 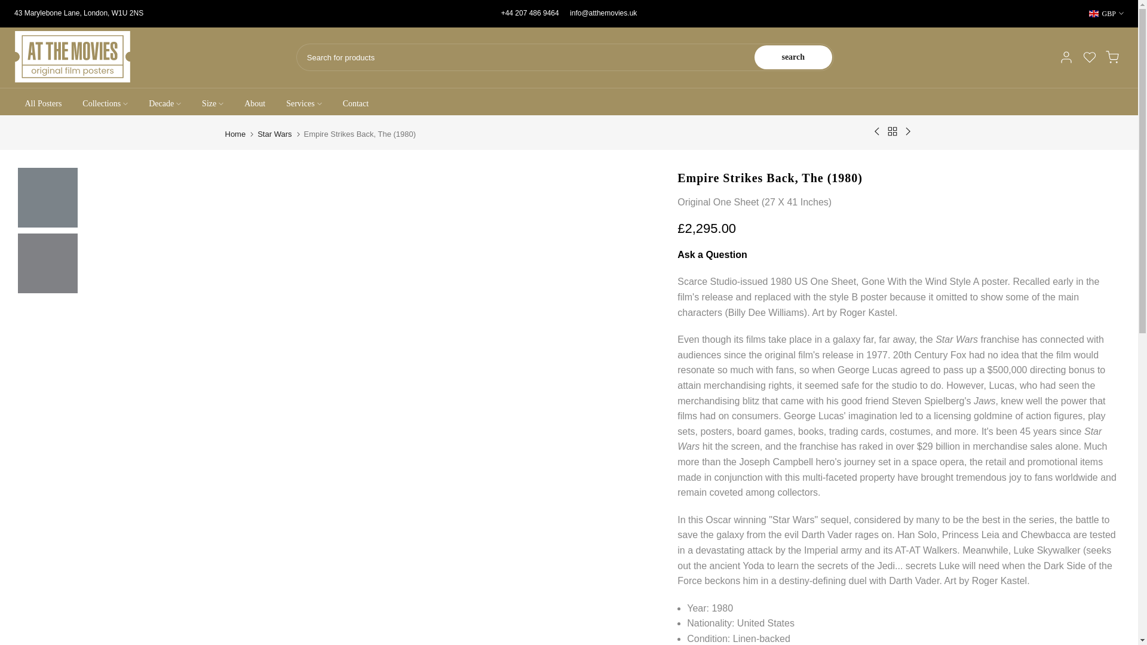 What do you see at coordinates (43, 104) in the screenshot?
I see `All Posters` at bounding box center [43, 104].